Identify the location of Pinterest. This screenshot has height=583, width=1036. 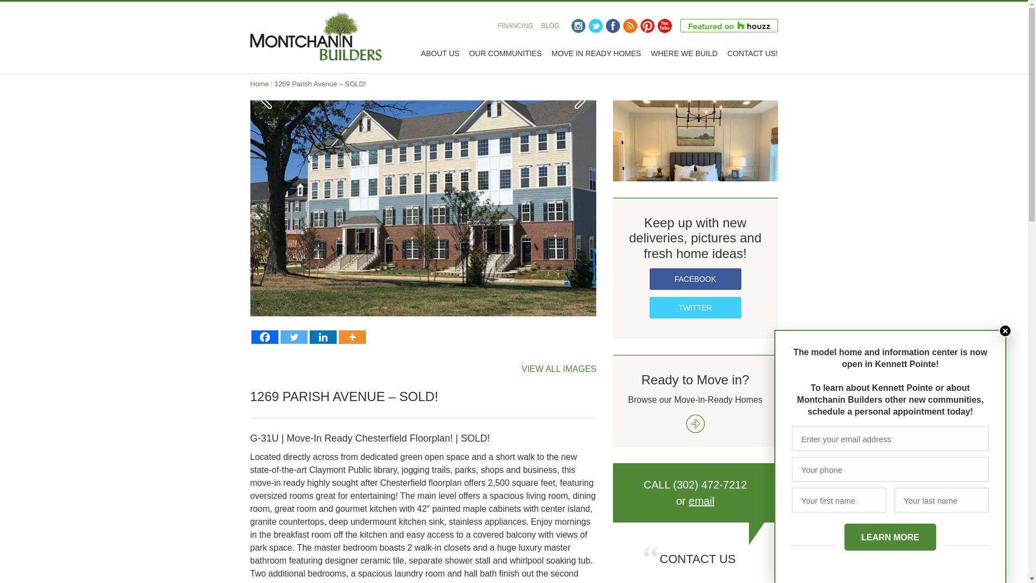
(646, 25).